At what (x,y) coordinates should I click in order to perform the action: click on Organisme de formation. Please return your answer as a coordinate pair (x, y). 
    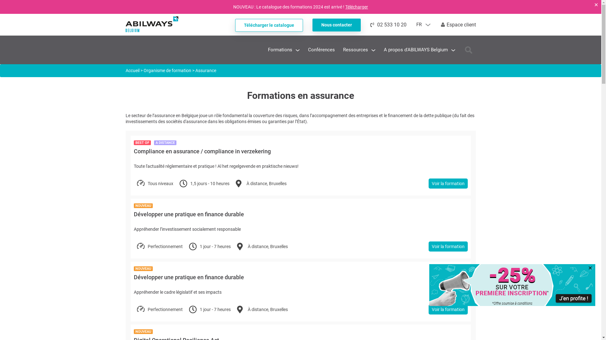
    Looking at the image, I should click on (167, 71).